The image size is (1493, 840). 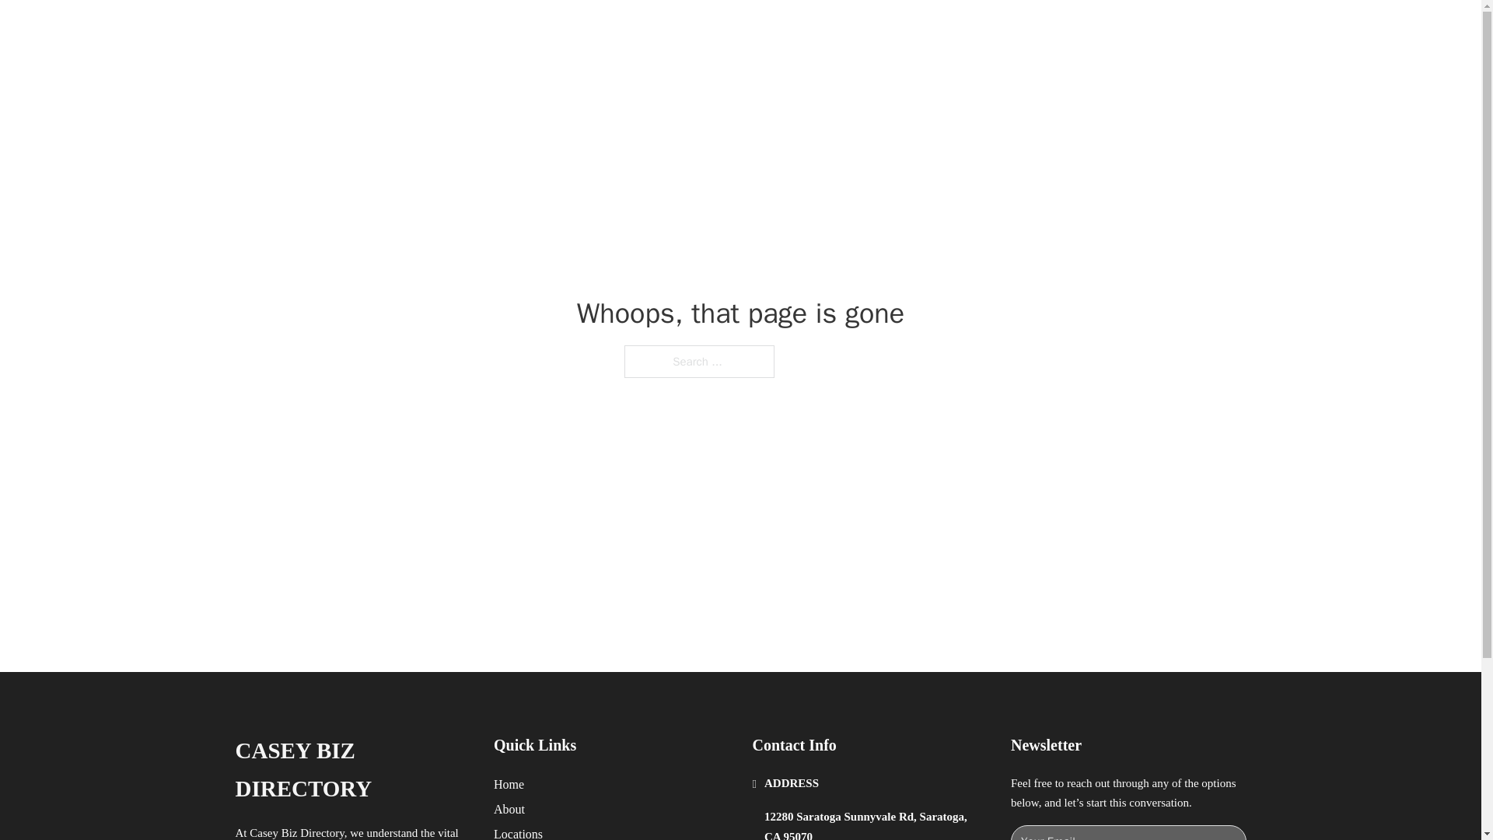 I want to click on CASEY BIZ DIRECTORY, so click(x=432, y=30).